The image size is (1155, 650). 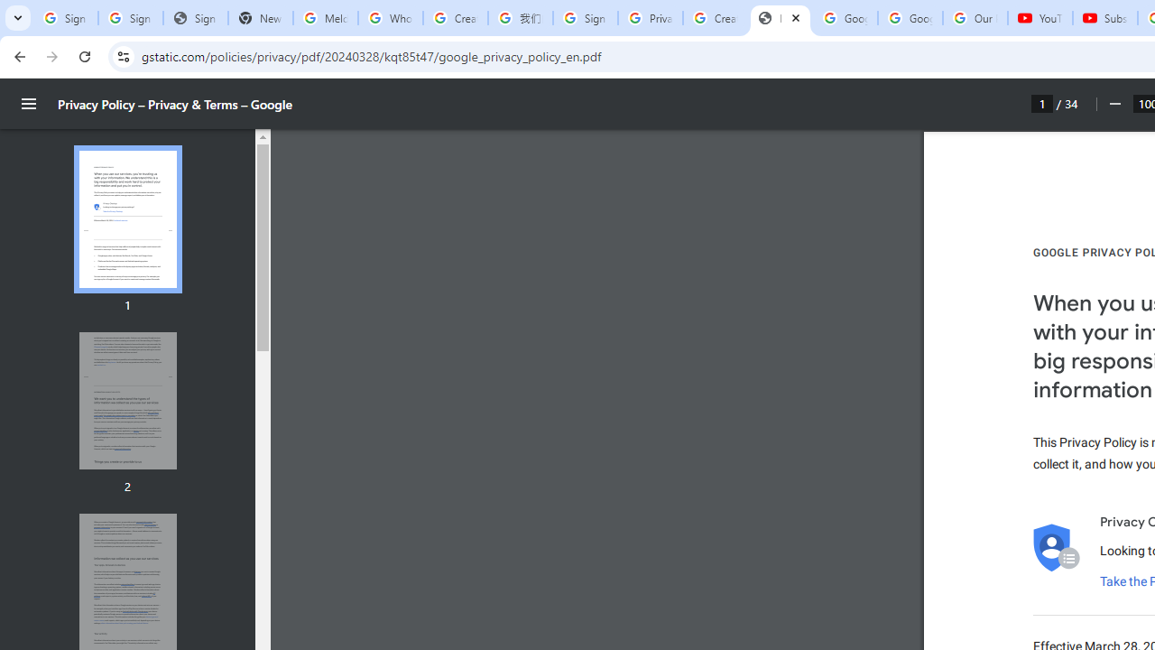 What do you see at coordinates (455, 18) in the screenshot?
I see `Create your Google Account` at bounding box center [455, 18].